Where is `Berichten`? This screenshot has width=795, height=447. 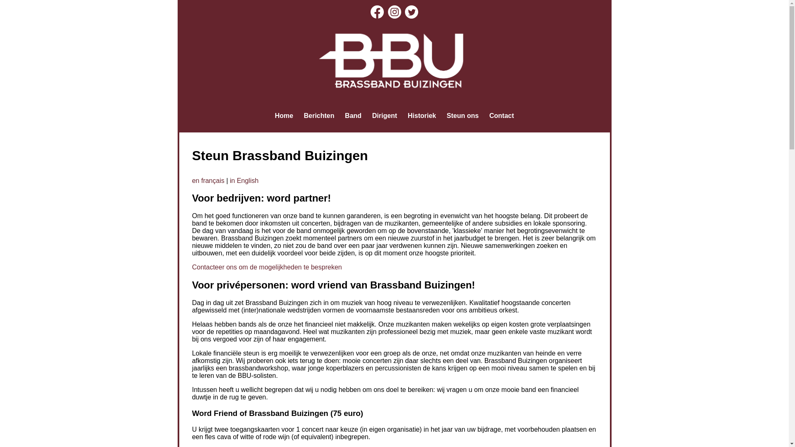 Berichten is located at coordinates (319, 116).